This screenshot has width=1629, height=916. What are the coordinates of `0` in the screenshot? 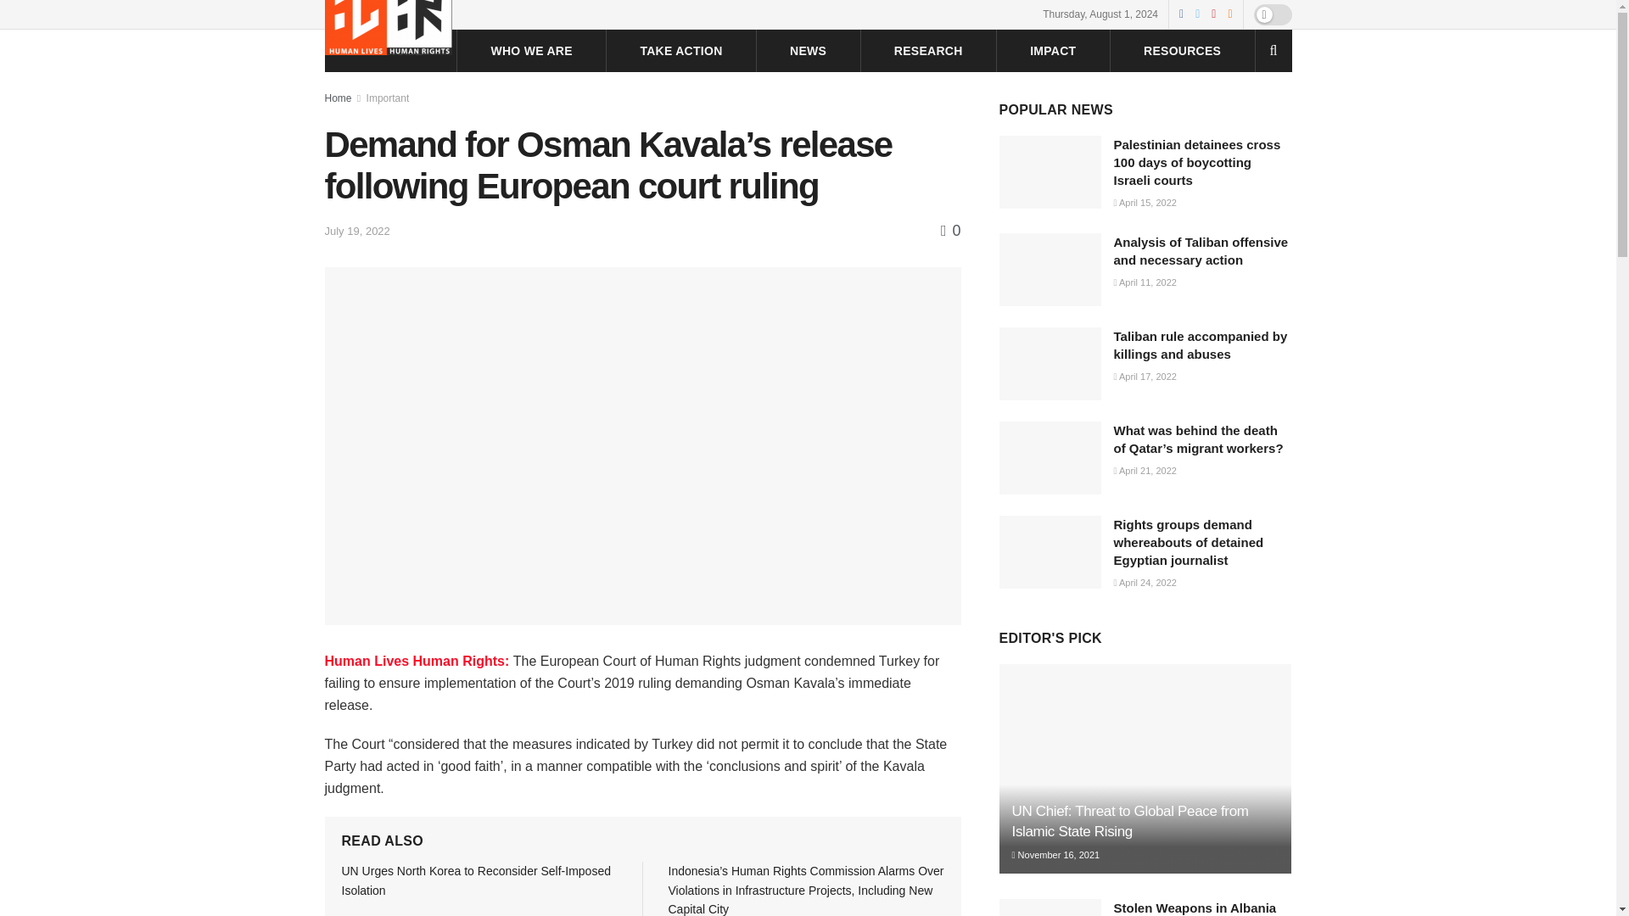 It's located at (950, 231).